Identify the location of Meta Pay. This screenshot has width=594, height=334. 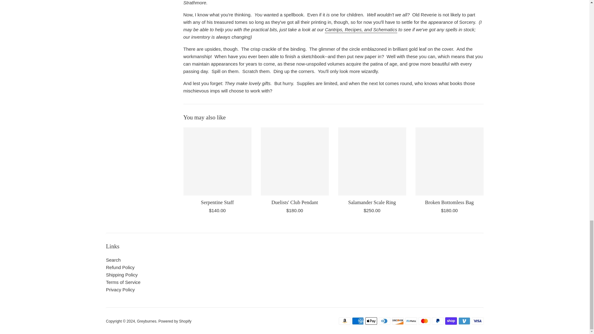
(411, 321).